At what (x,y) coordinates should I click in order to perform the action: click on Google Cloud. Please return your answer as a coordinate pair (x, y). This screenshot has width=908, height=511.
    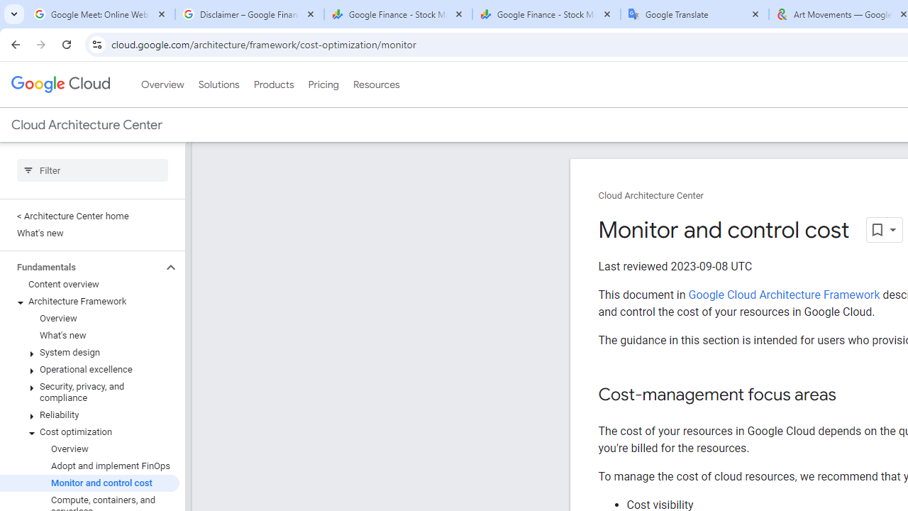
    Looking at the image, I should click on (60, 84).